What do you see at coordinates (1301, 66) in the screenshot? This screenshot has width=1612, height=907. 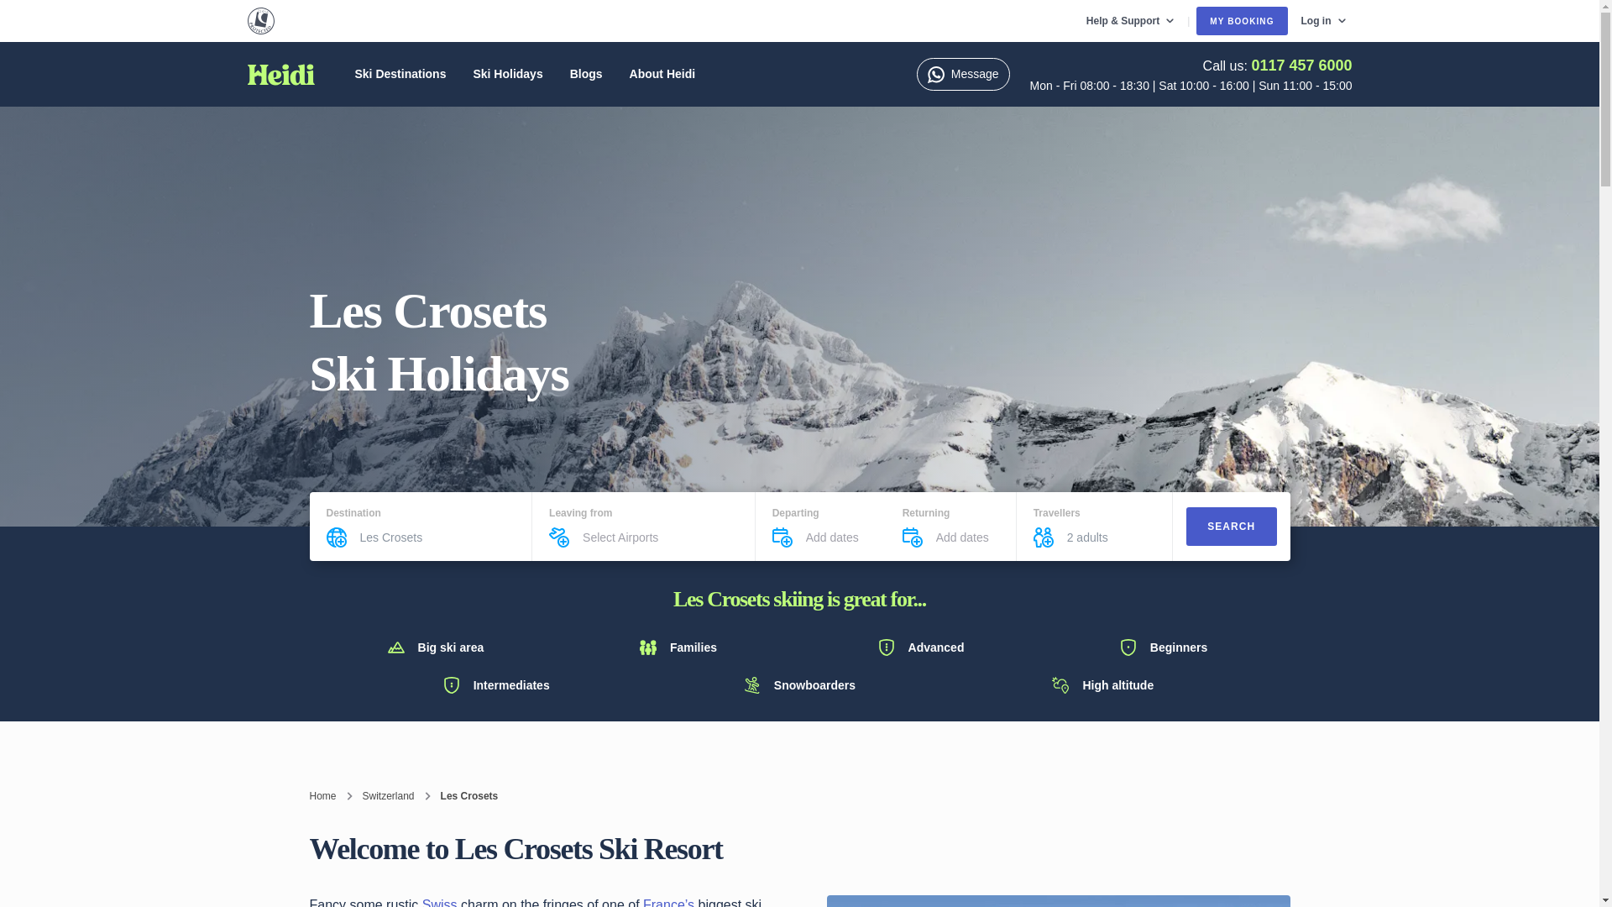 I see `0117 457 6000` at bounding box center [1301, 66].